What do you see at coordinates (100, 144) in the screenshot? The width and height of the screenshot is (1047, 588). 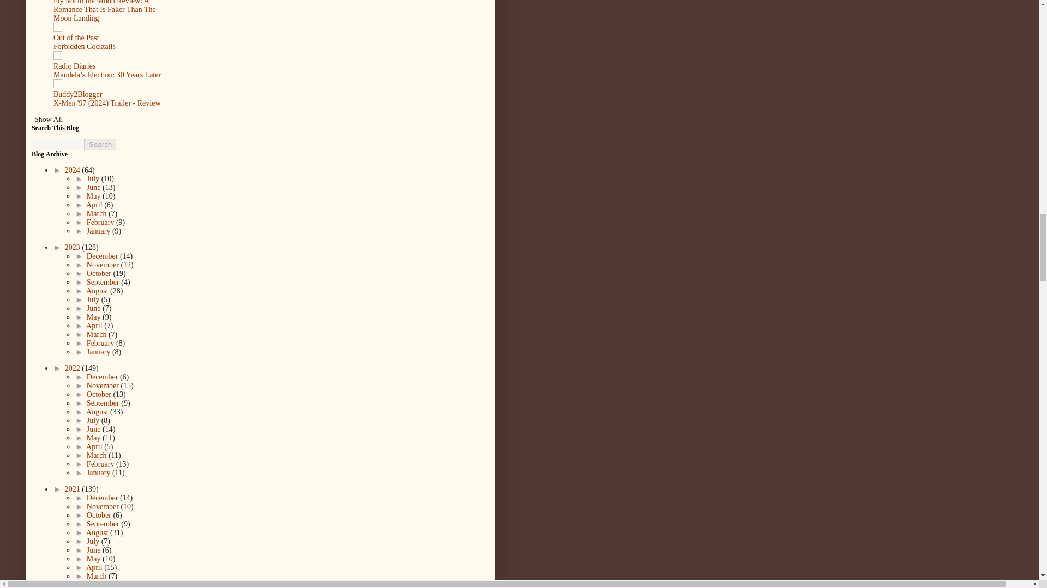 I see `search` at bounding box center [100, 144].